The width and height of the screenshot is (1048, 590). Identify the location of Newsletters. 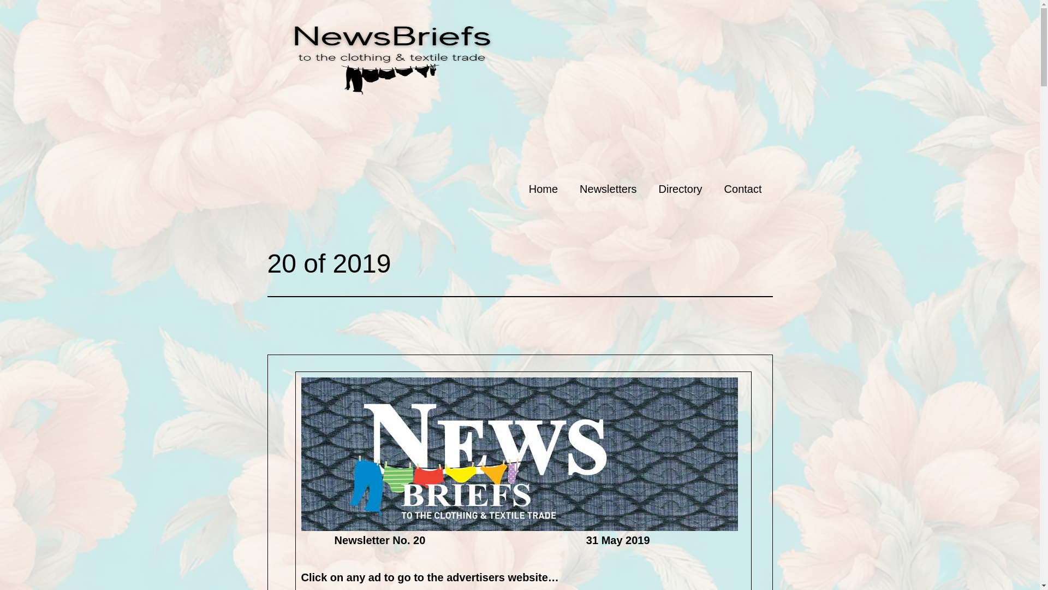
(608, 189).